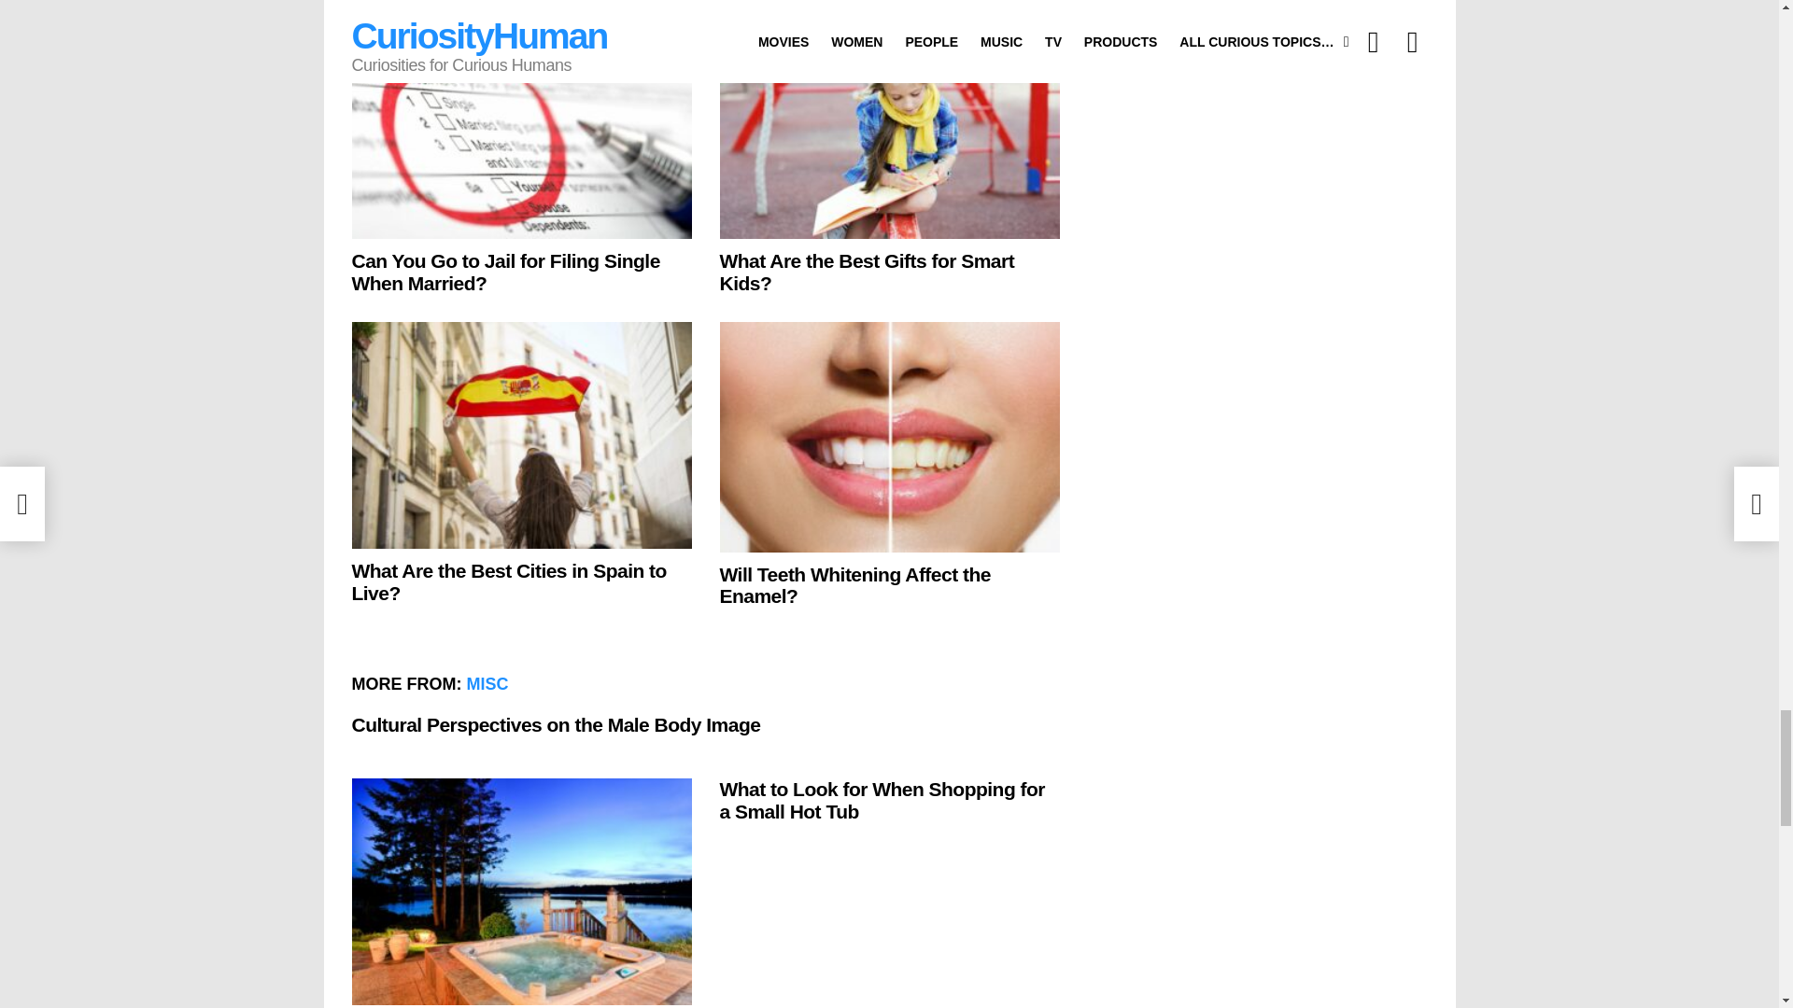  I want to click on Can You Go to Jail for Filing Single When Married?, so click(521, 127).